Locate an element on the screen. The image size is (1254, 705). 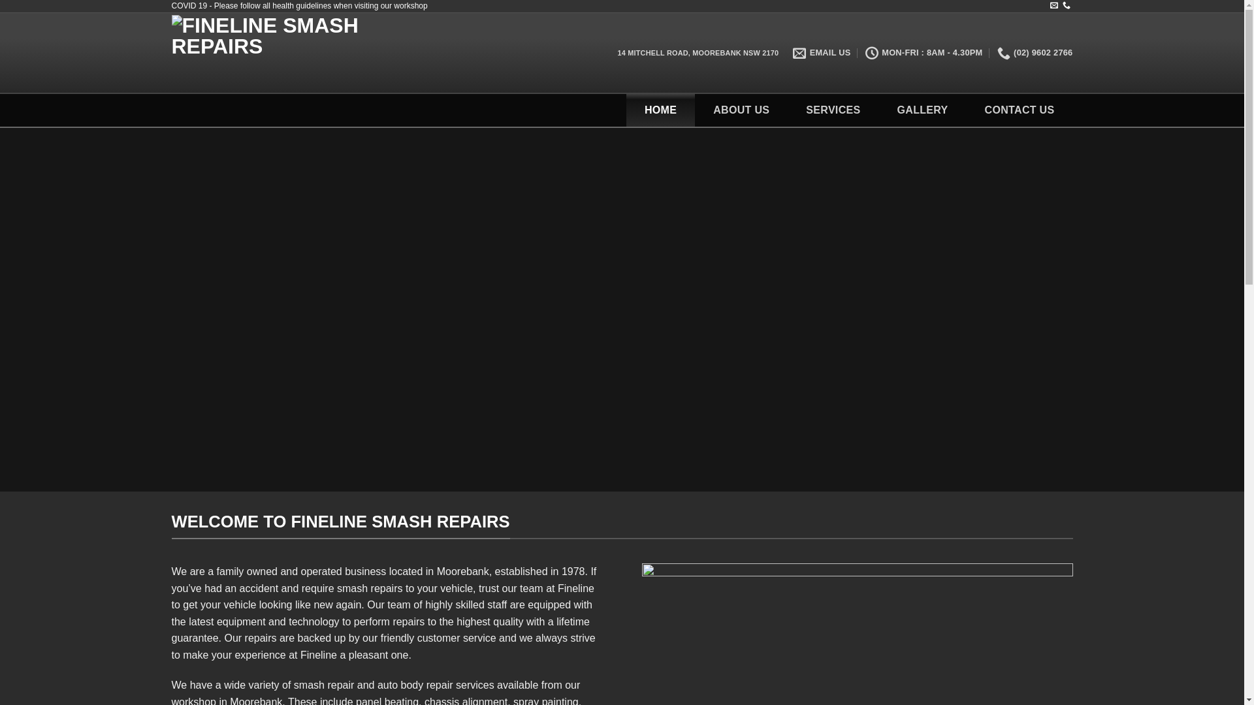
GALLERY is located at coordinates (923, 110).